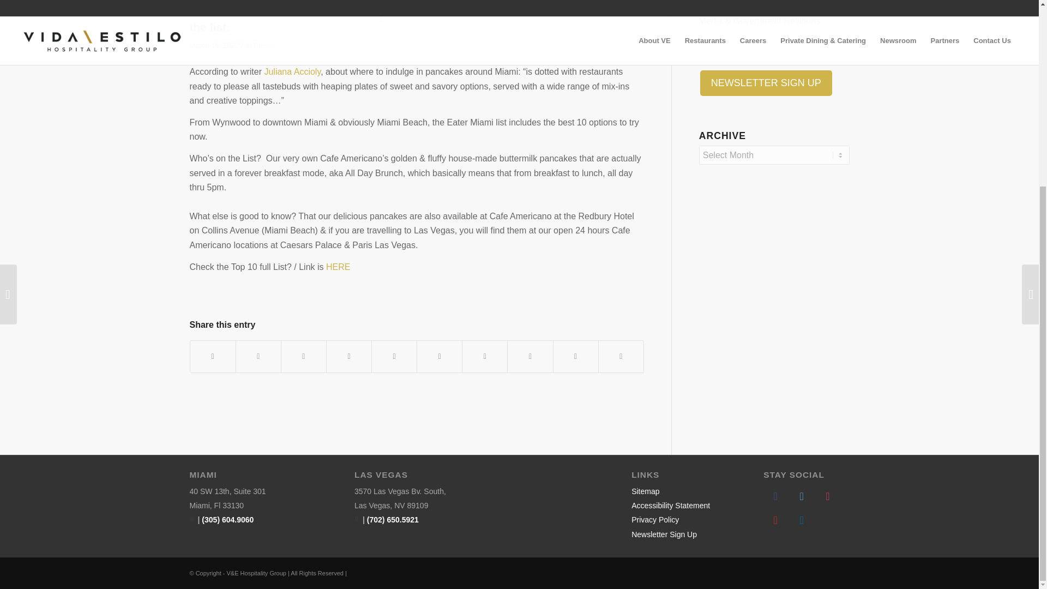 This screenshot has width=1047, height=589. What do you see at coordinates (262, 45) in the screenshot?
I see `Press` at bounding box center [262, 45].